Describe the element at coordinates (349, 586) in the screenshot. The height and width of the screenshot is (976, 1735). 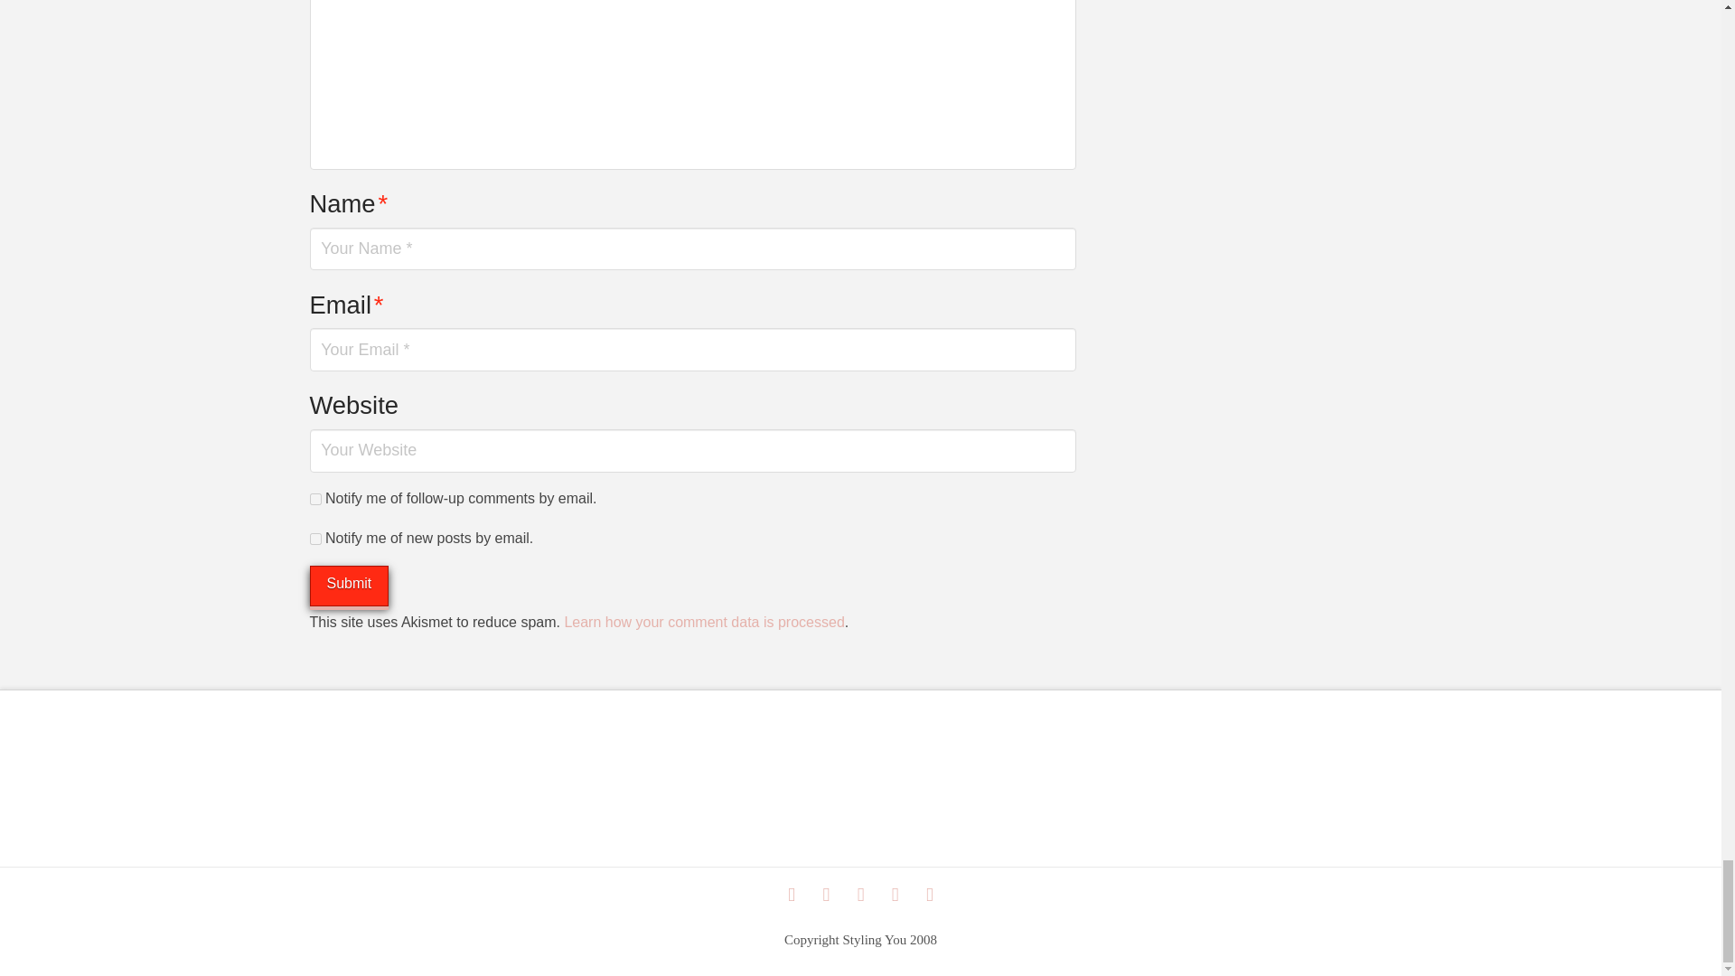
I see `Submit` at that location.